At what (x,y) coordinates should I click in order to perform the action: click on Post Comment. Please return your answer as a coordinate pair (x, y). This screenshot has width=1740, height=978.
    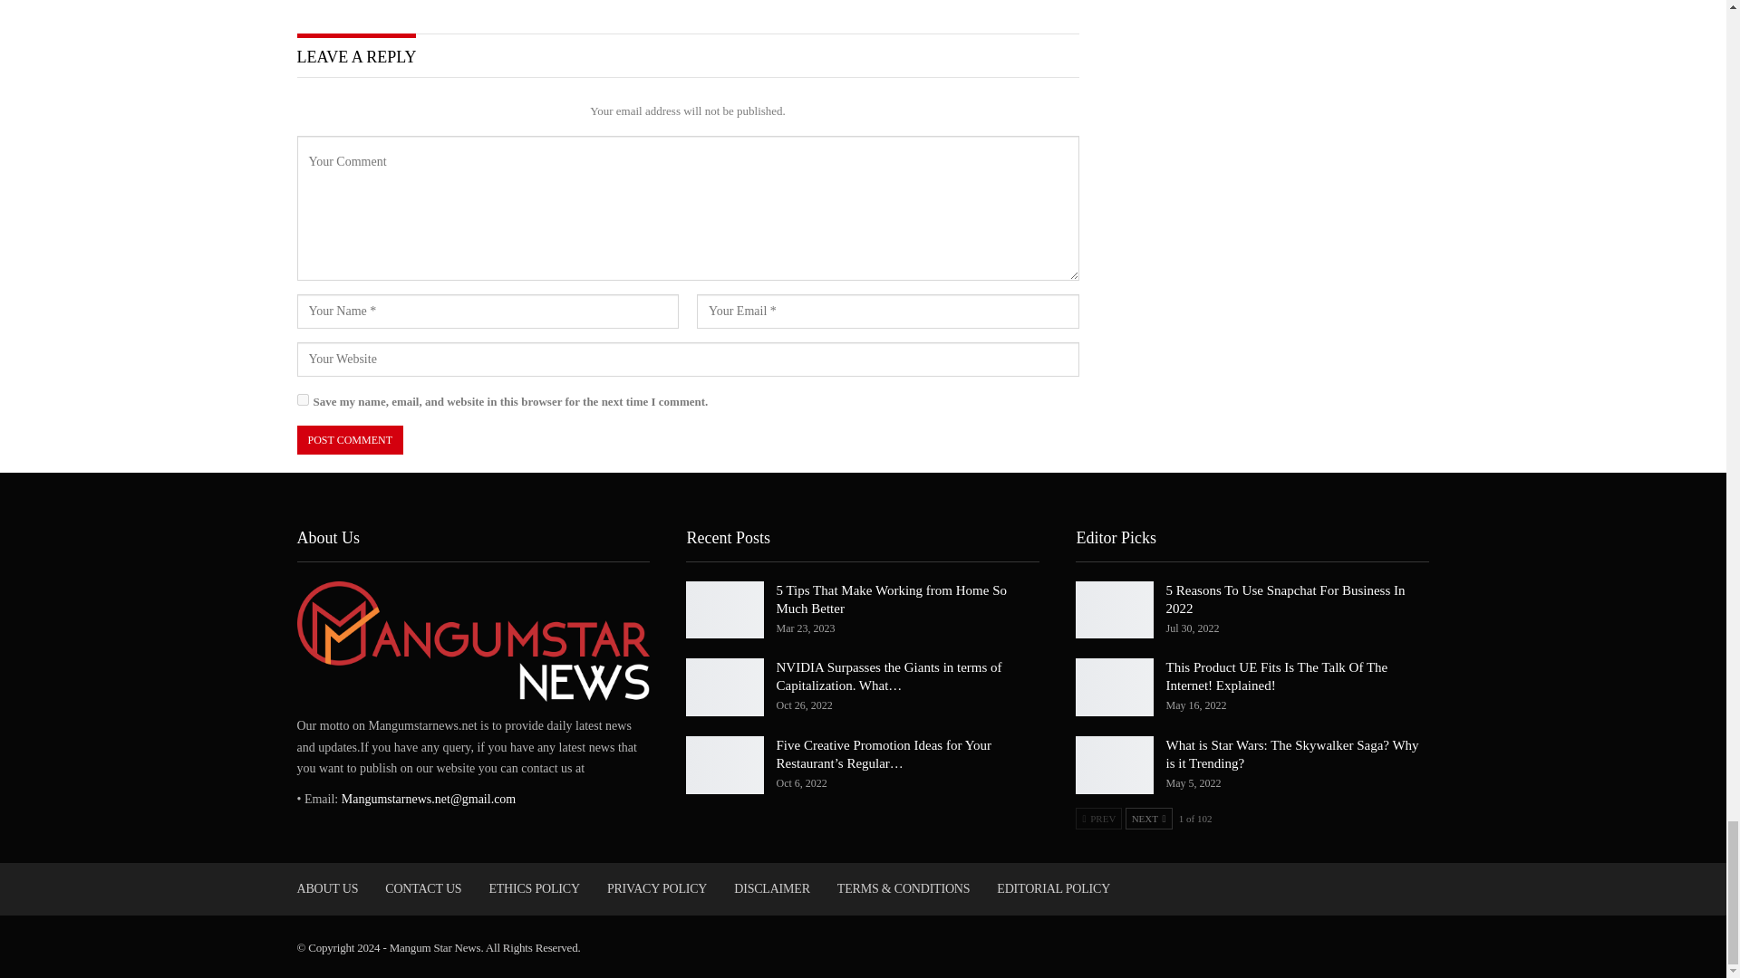
    Looking at the image, I should click on (350, 440).